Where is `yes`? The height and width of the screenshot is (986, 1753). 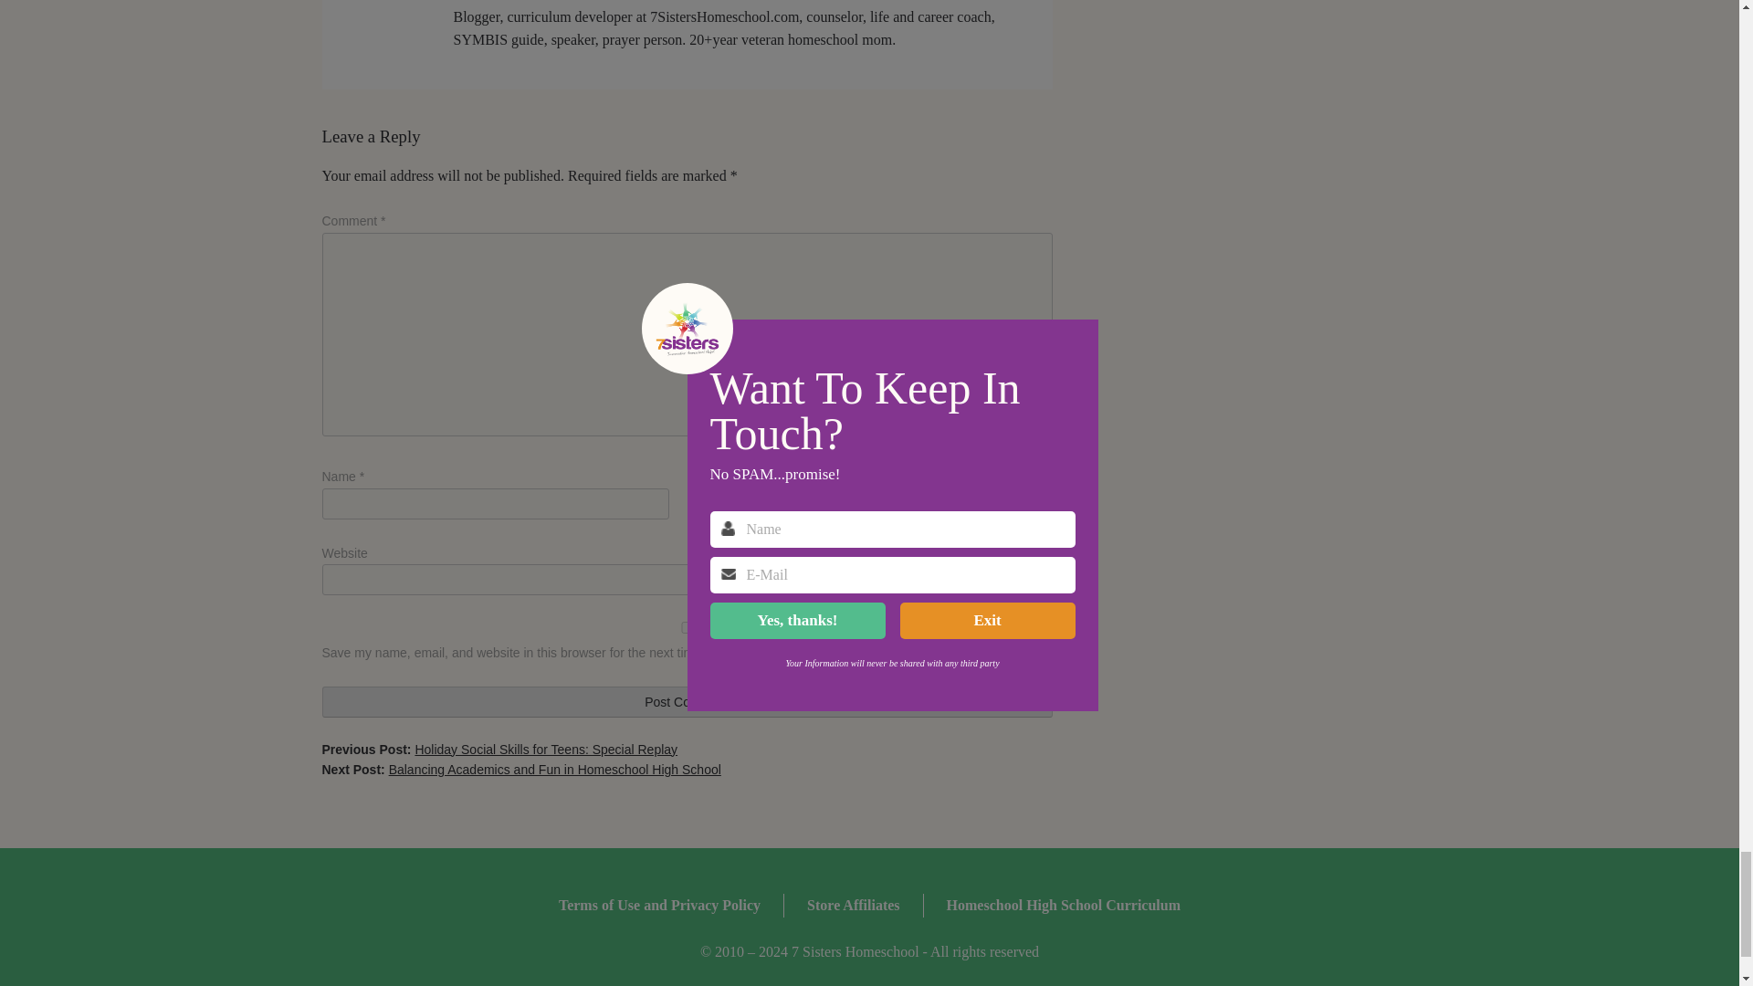
yes is located at coordinates (687, 628).